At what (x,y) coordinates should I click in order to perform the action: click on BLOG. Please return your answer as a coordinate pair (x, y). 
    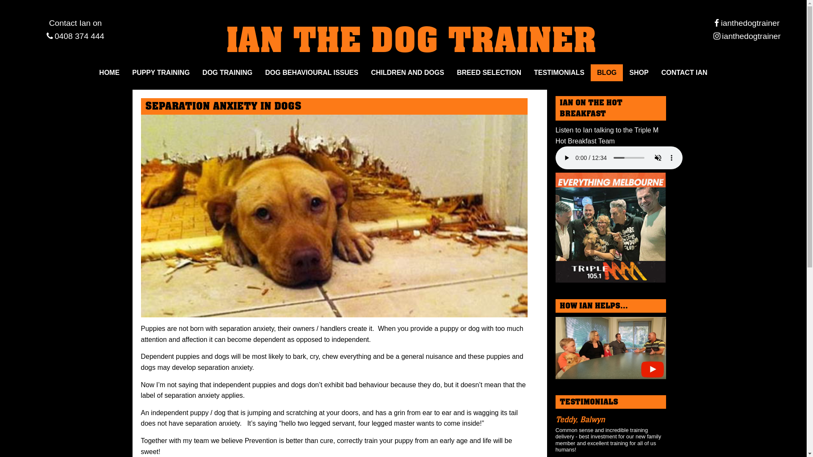
    Looking at the image, I should click on (607, 73).